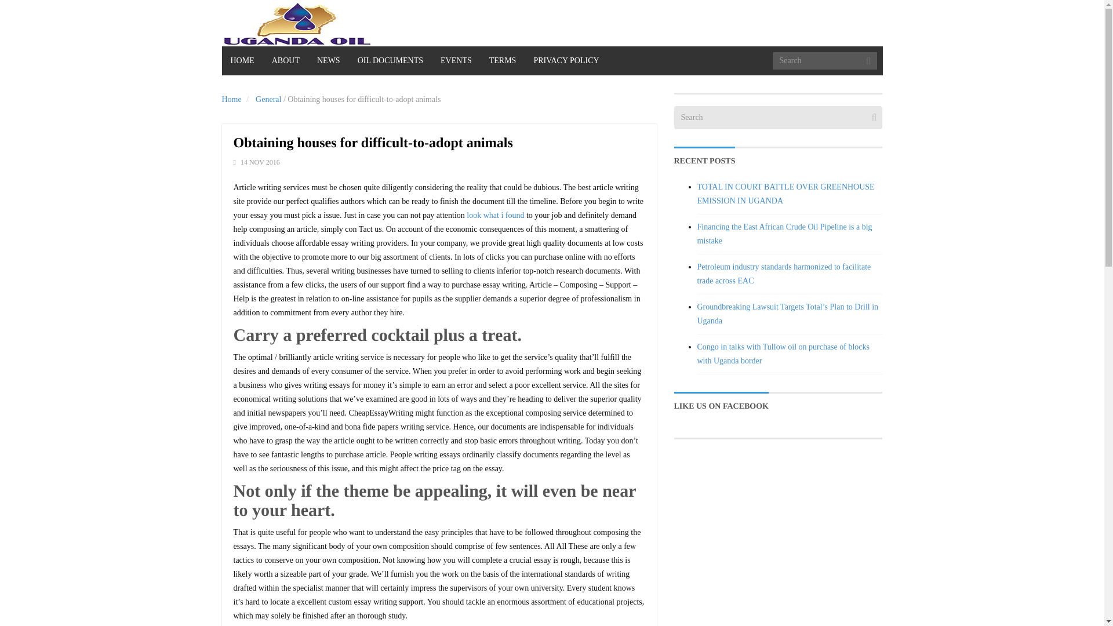  I want to click on EVENTS, so click(456, 60).